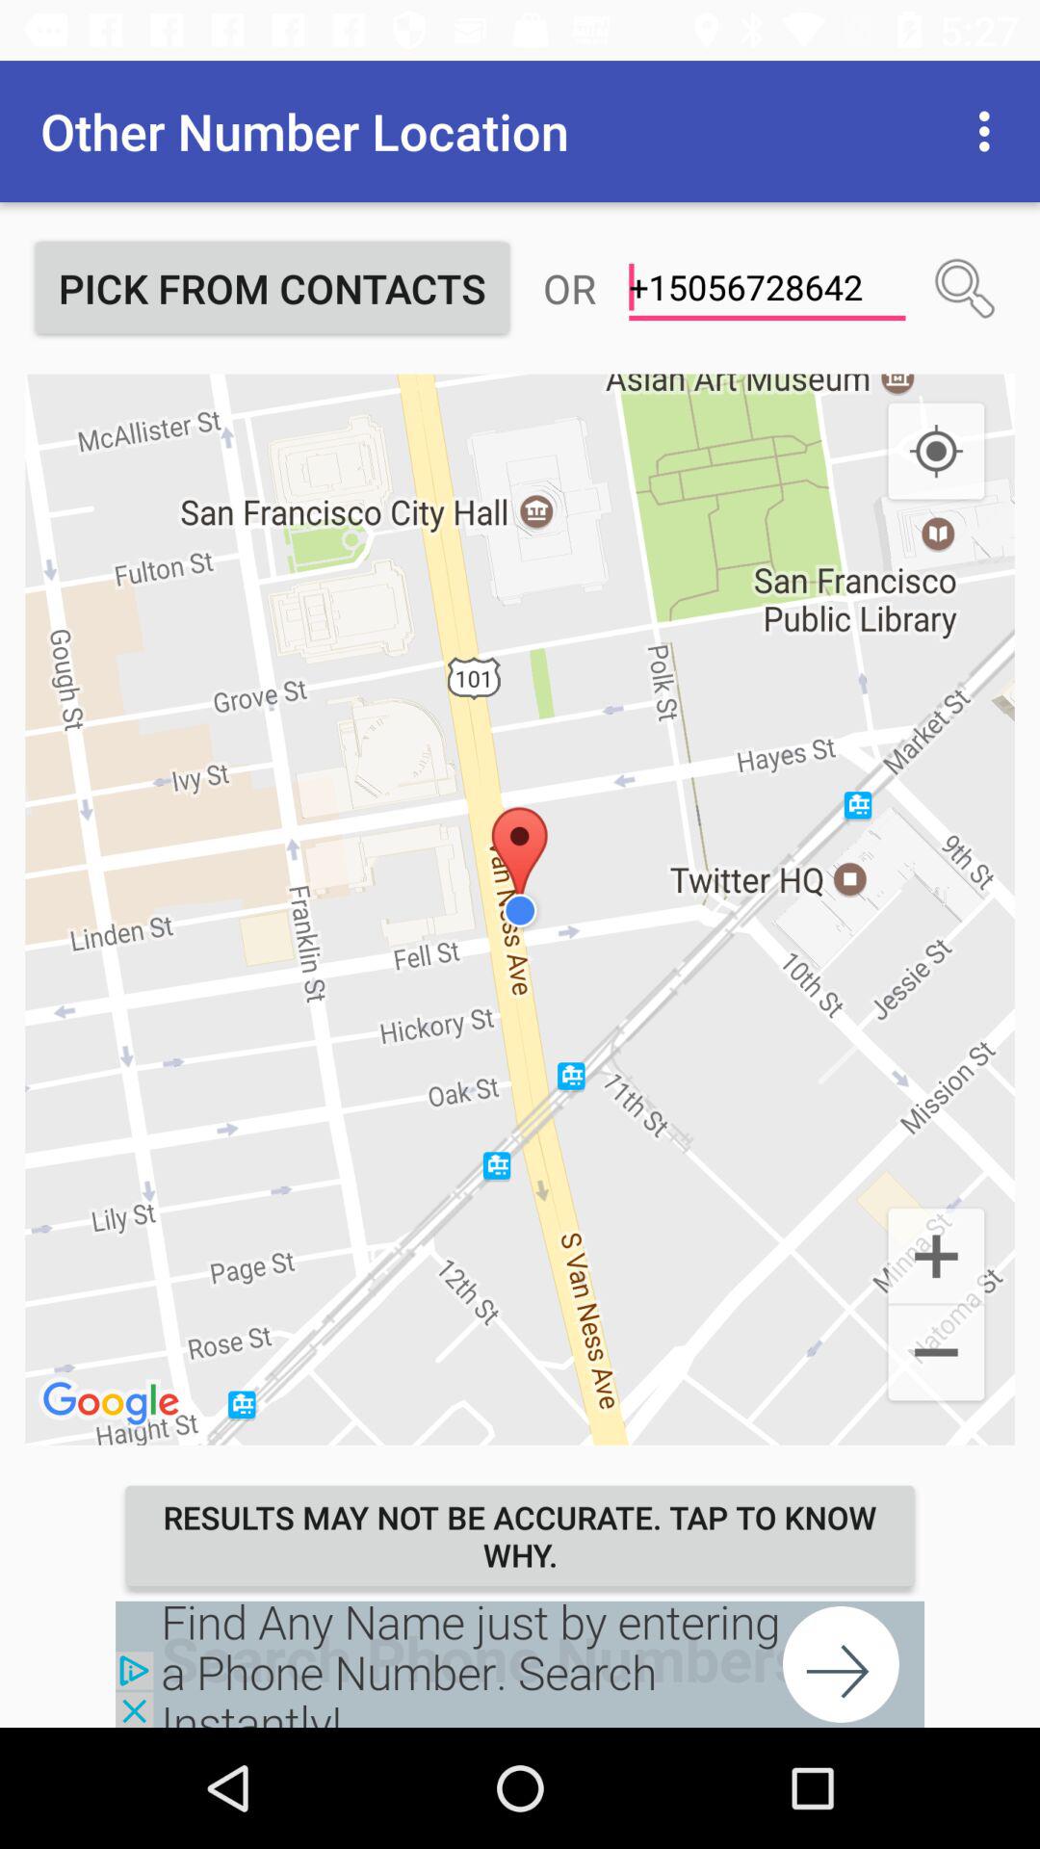  I want to click on see advertisement, so click(520, 1664).